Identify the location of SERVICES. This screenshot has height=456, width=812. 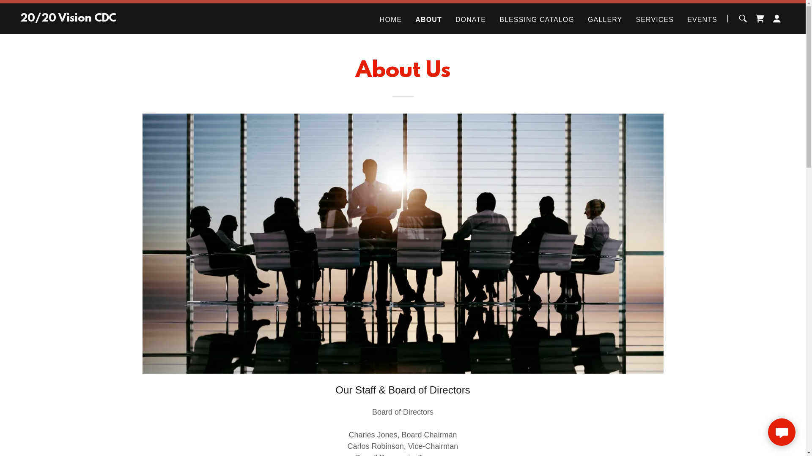
(655, 19).